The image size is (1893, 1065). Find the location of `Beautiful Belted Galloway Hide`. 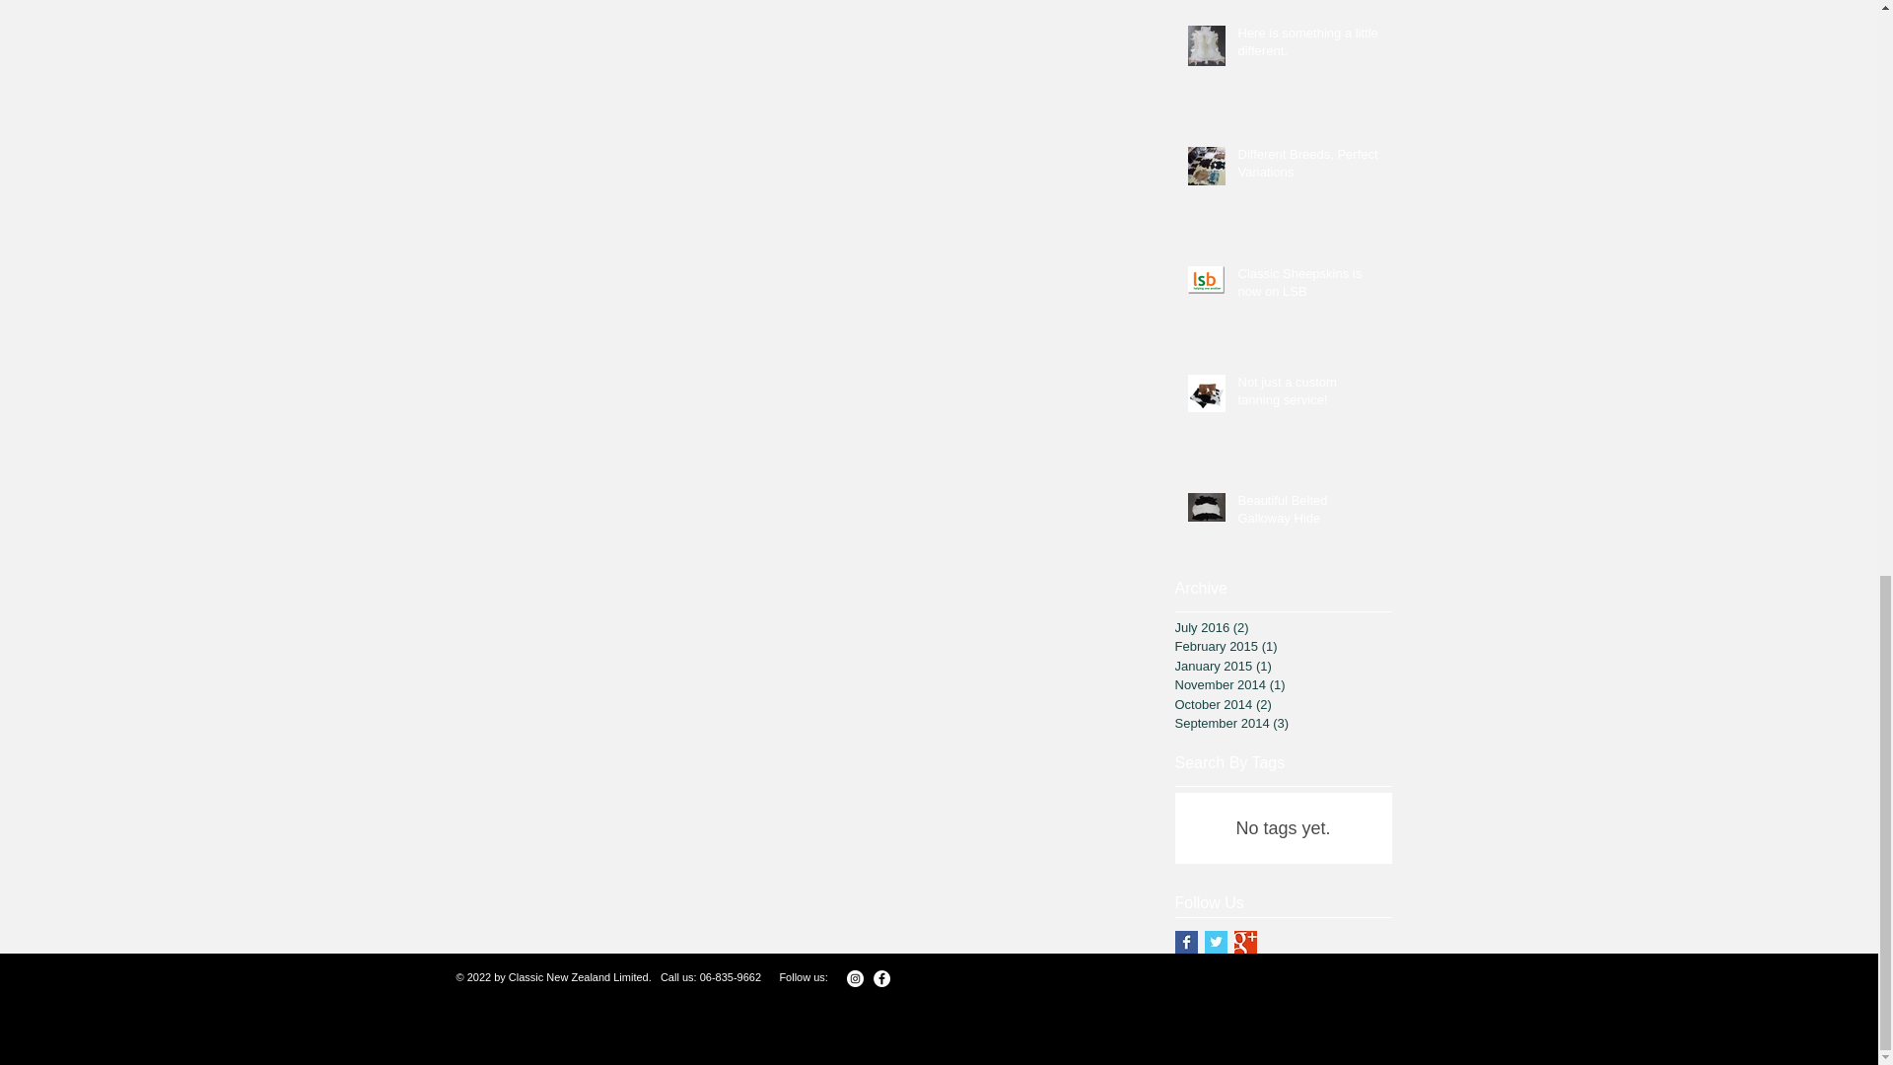

Beautiful Belted Galloway Hide is located at coordinates (1308, 513).